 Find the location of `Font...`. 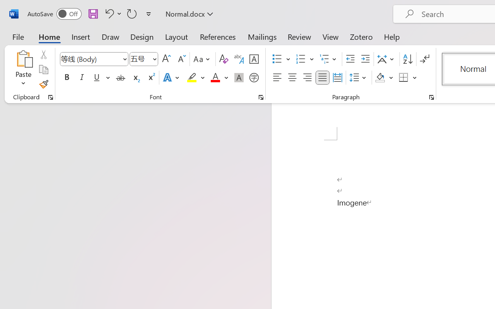

Font... is located at coordinates (261, 97).